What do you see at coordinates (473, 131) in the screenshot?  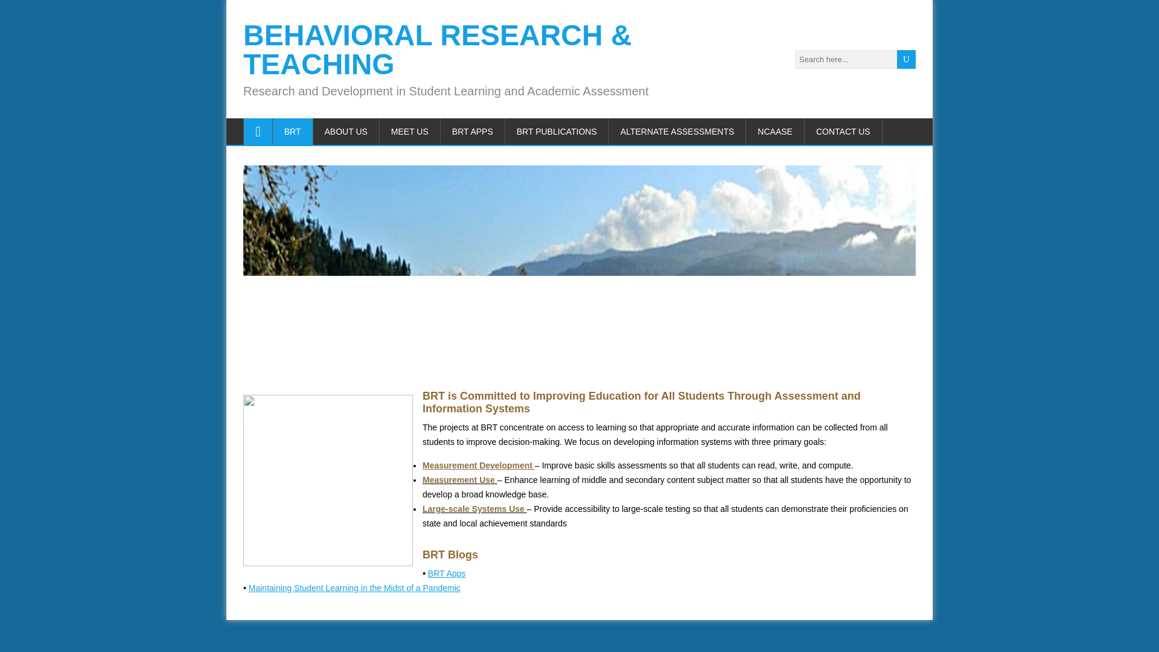 I see `BRT APPS` at bounding box center [473, 131].